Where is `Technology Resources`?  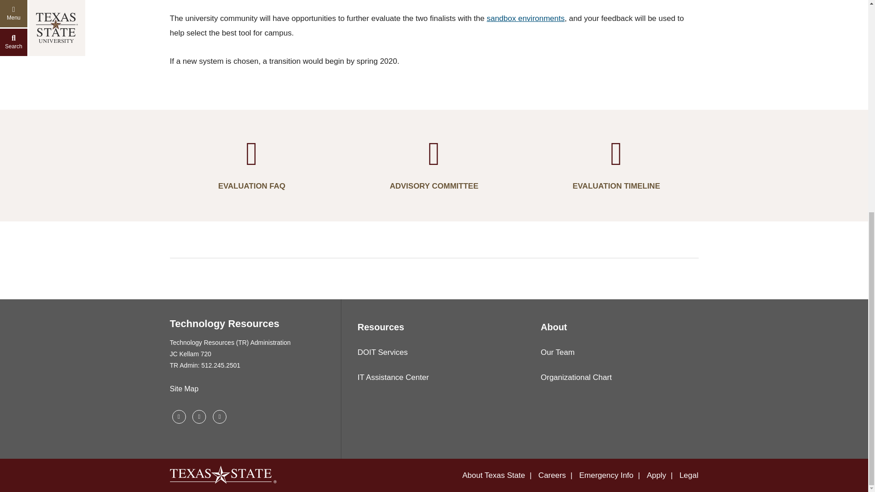
Technology Resources is located at coordinates (224, 323).